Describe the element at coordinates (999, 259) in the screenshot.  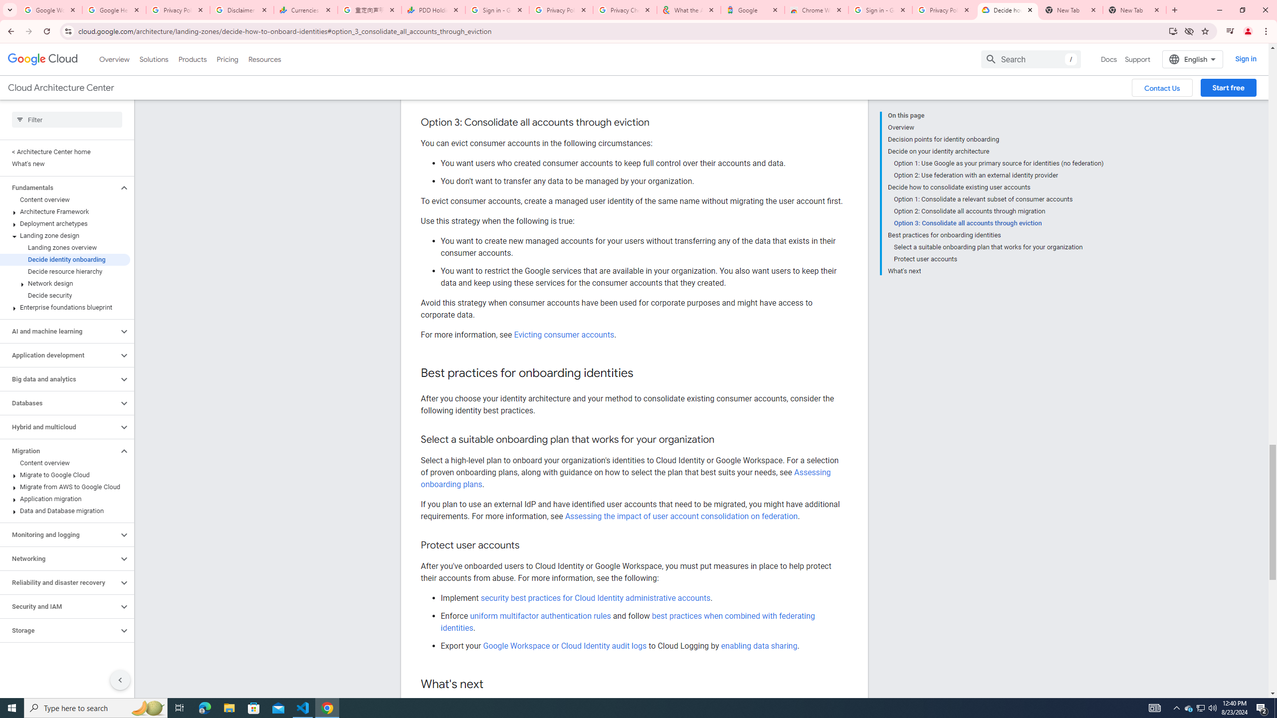
I see `Protect user accounts` at that location.